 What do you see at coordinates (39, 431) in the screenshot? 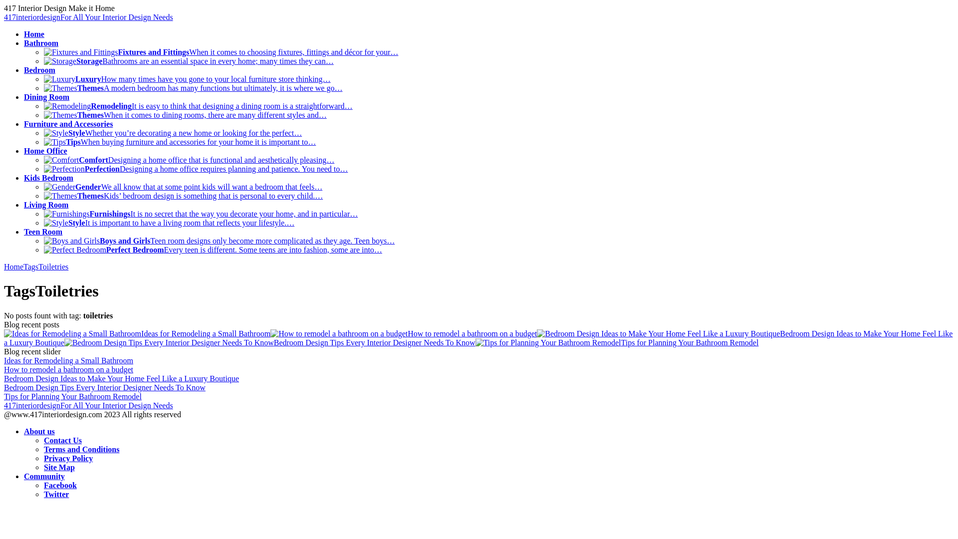
I see `About us` at bounding box center [39, 431].